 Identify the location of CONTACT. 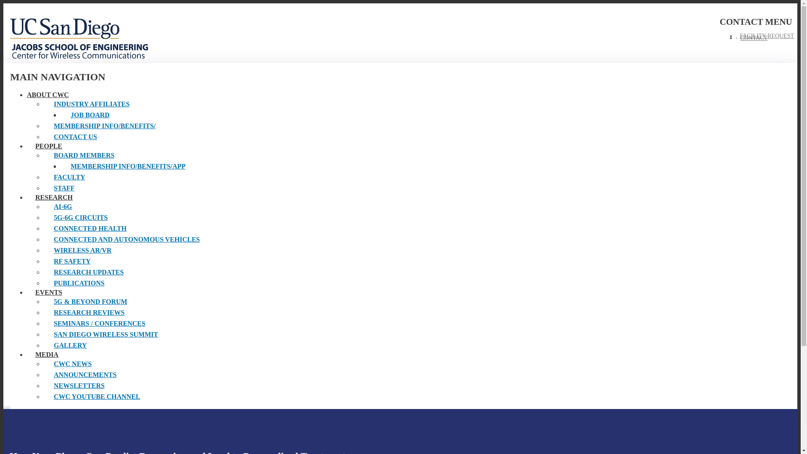
(753, 38).